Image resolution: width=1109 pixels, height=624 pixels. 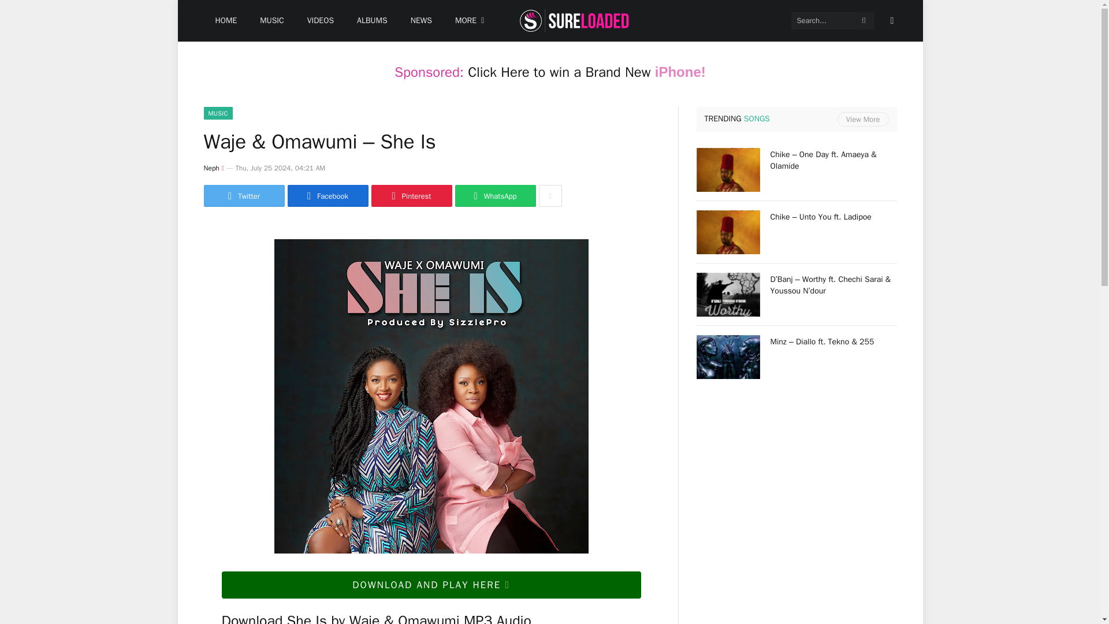 I want to click on VIDEOS, so click(x=320, y=21).